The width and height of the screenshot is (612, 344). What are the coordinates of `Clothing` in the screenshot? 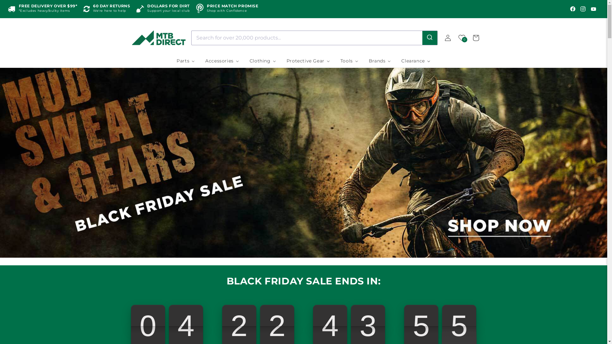 It's located at (263, 61).